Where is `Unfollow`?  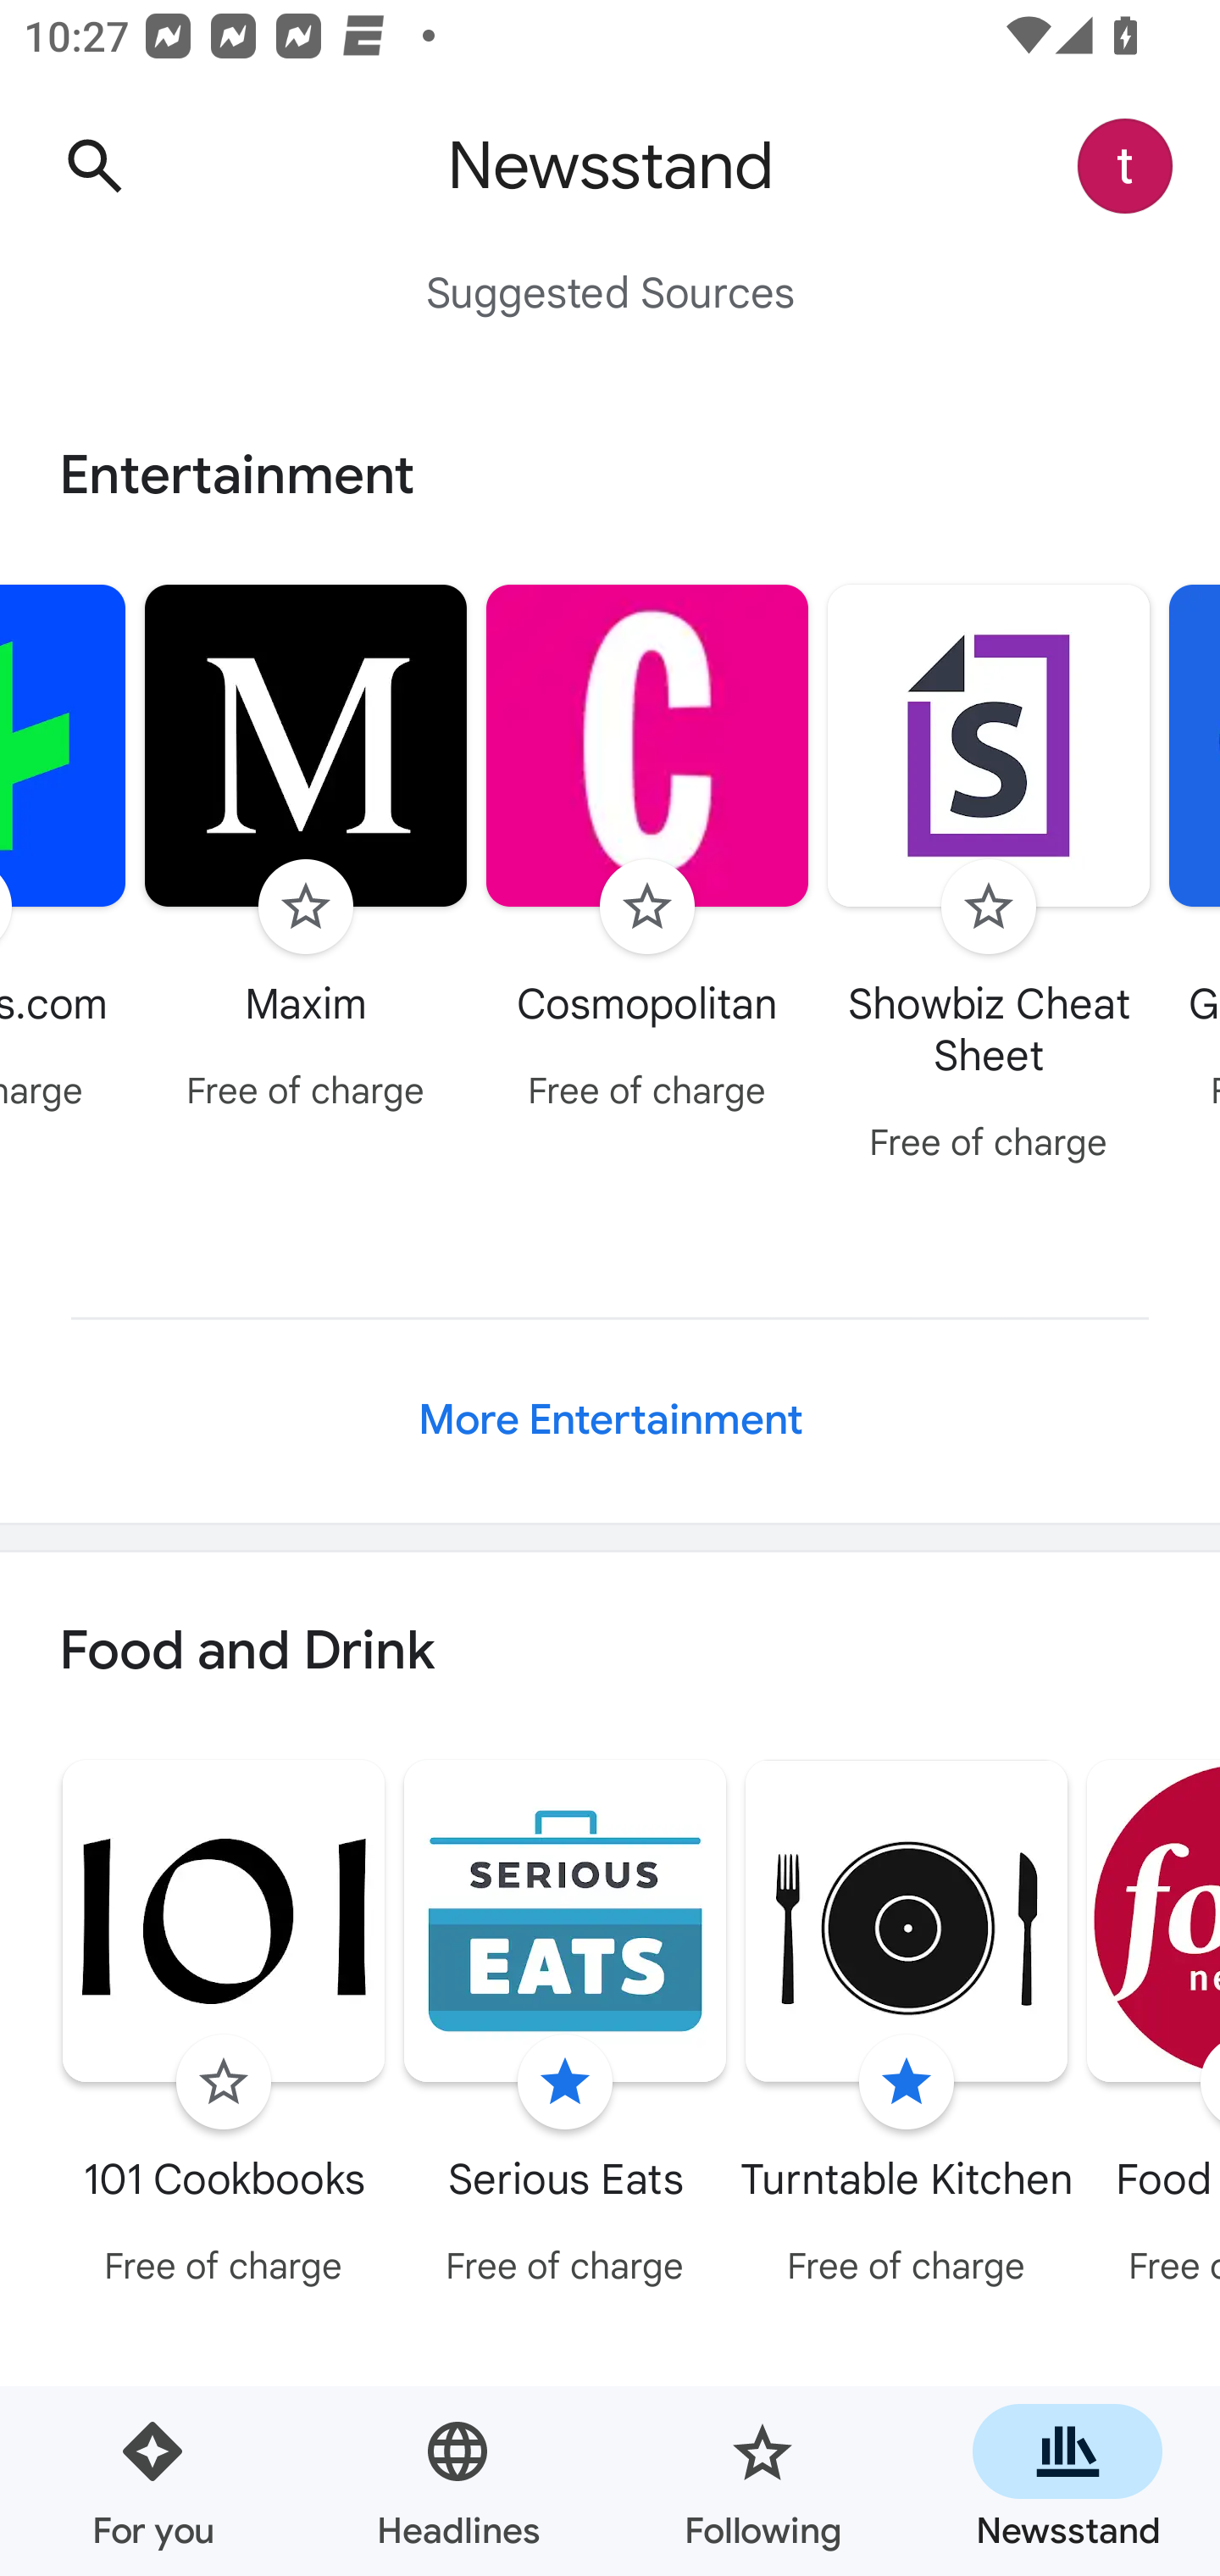 Unfollow is located at coordinates (564, 2083).